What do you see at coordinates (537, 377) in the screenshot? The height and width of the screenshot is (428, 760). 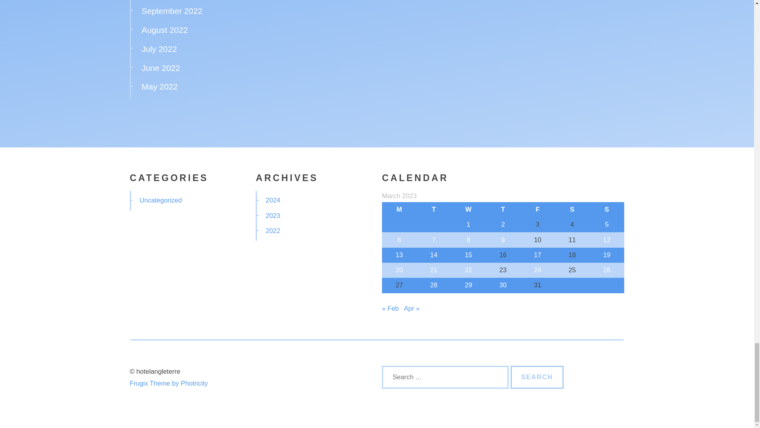 I see `Search` at bounding box center [537, 377].